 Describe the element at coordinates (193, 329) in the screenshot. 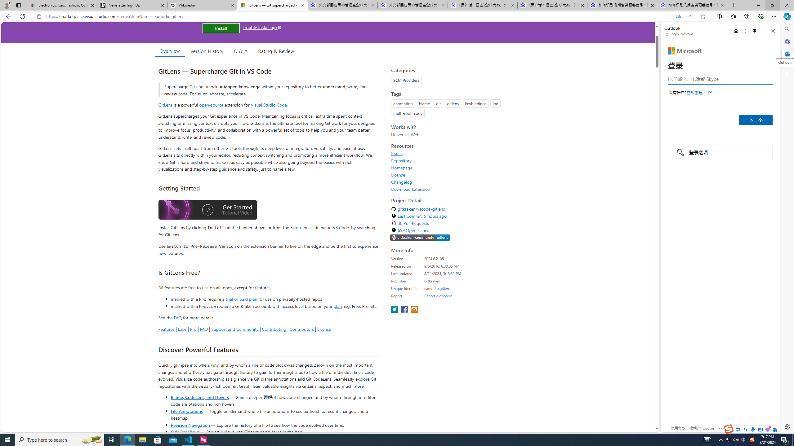

I see `Pro` at that location.